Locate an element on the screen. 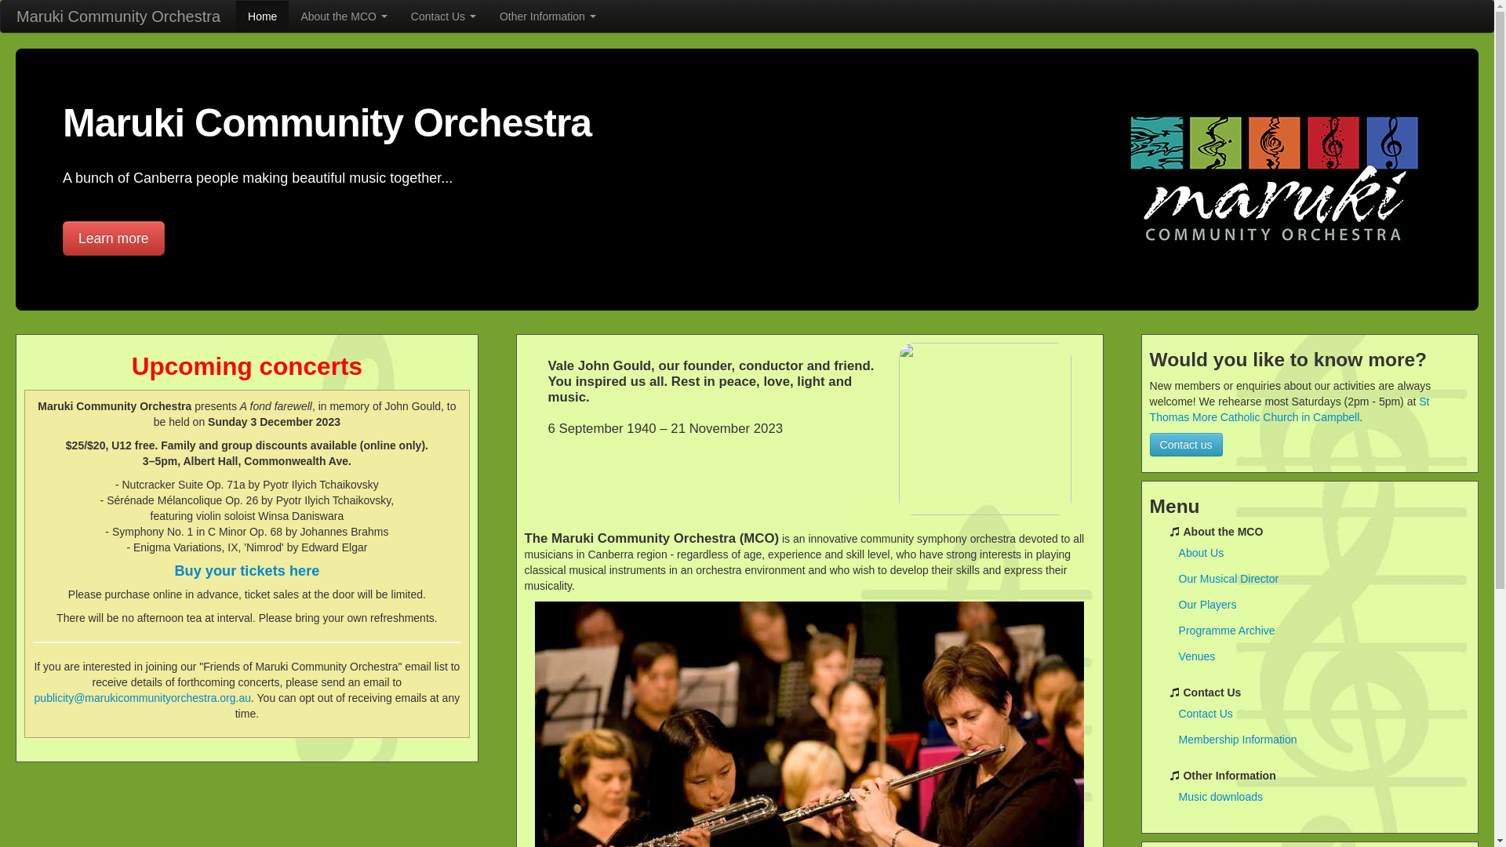 The width and height of the screenshot is (1506, 847). Buy your tickets here is located at coordinates (246, 571).